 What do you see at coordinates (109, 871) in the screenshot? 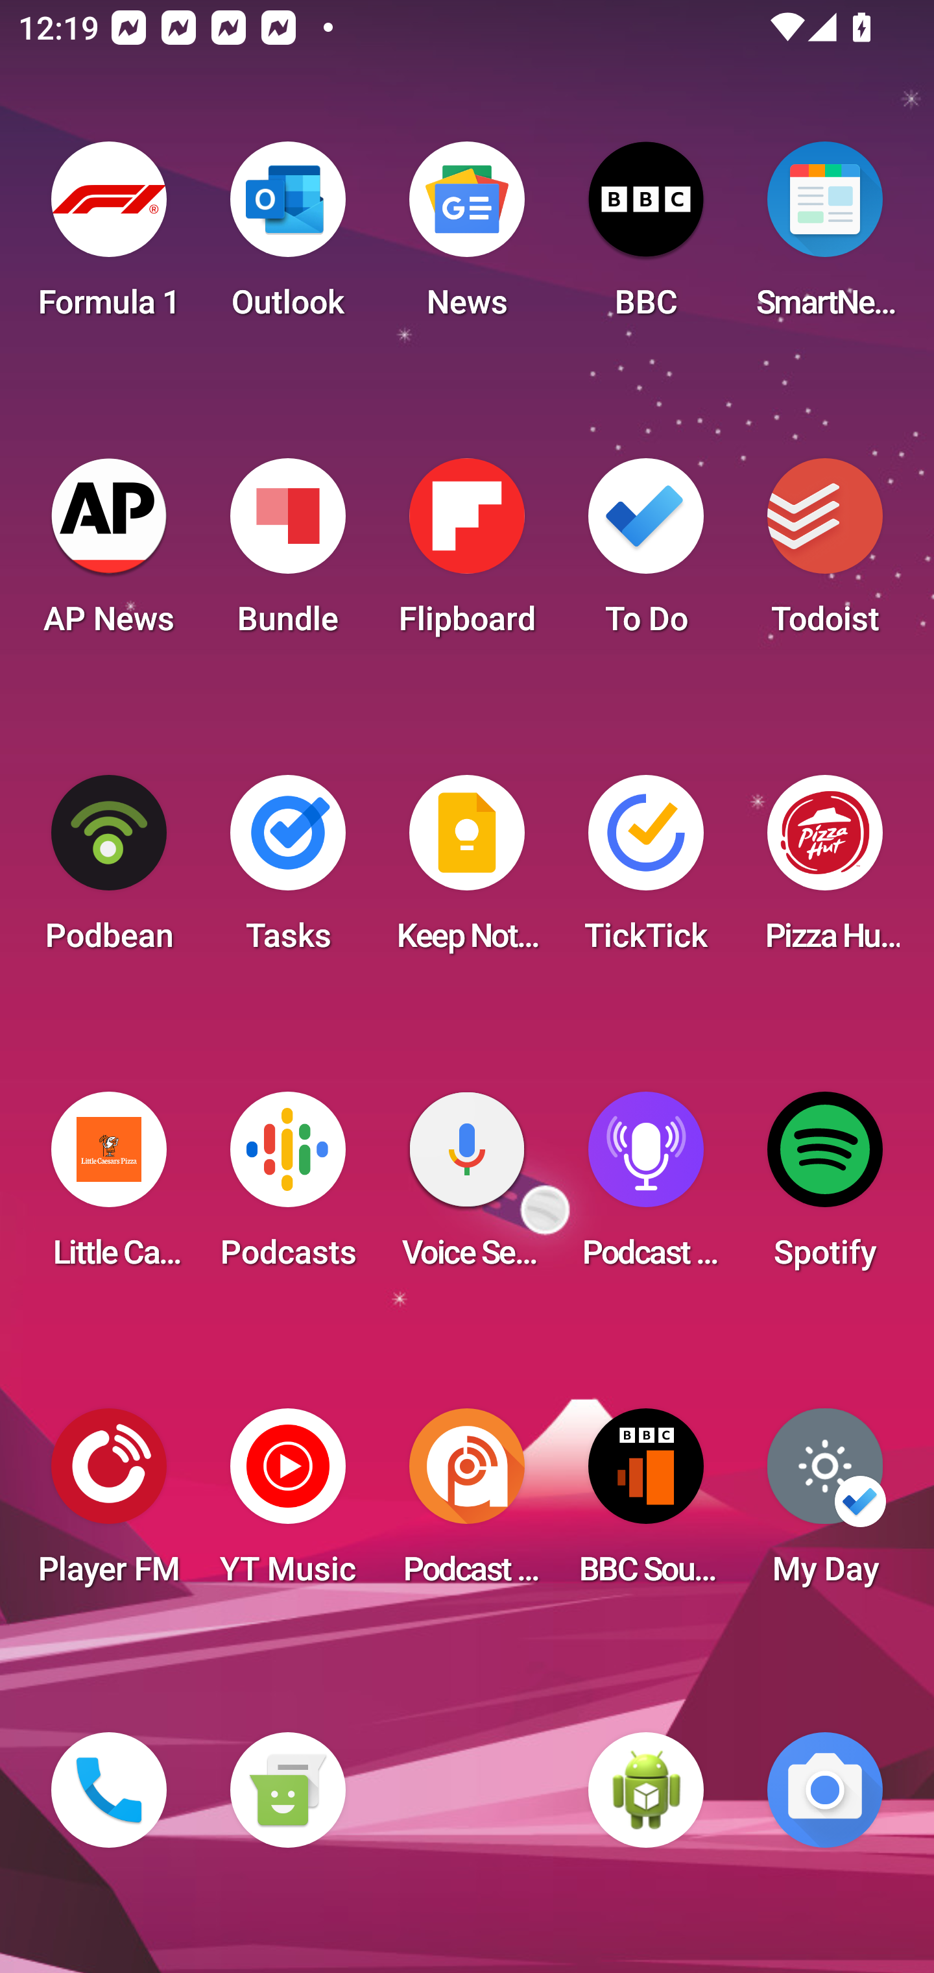
I see `Podbean` at bounding box center [109, 871].